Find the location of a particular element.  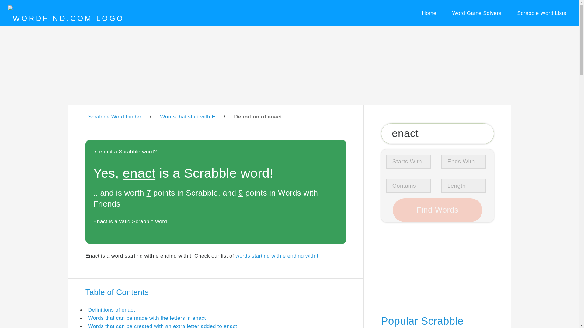

words starting with e ending with t is located at coordinates (277, 256).